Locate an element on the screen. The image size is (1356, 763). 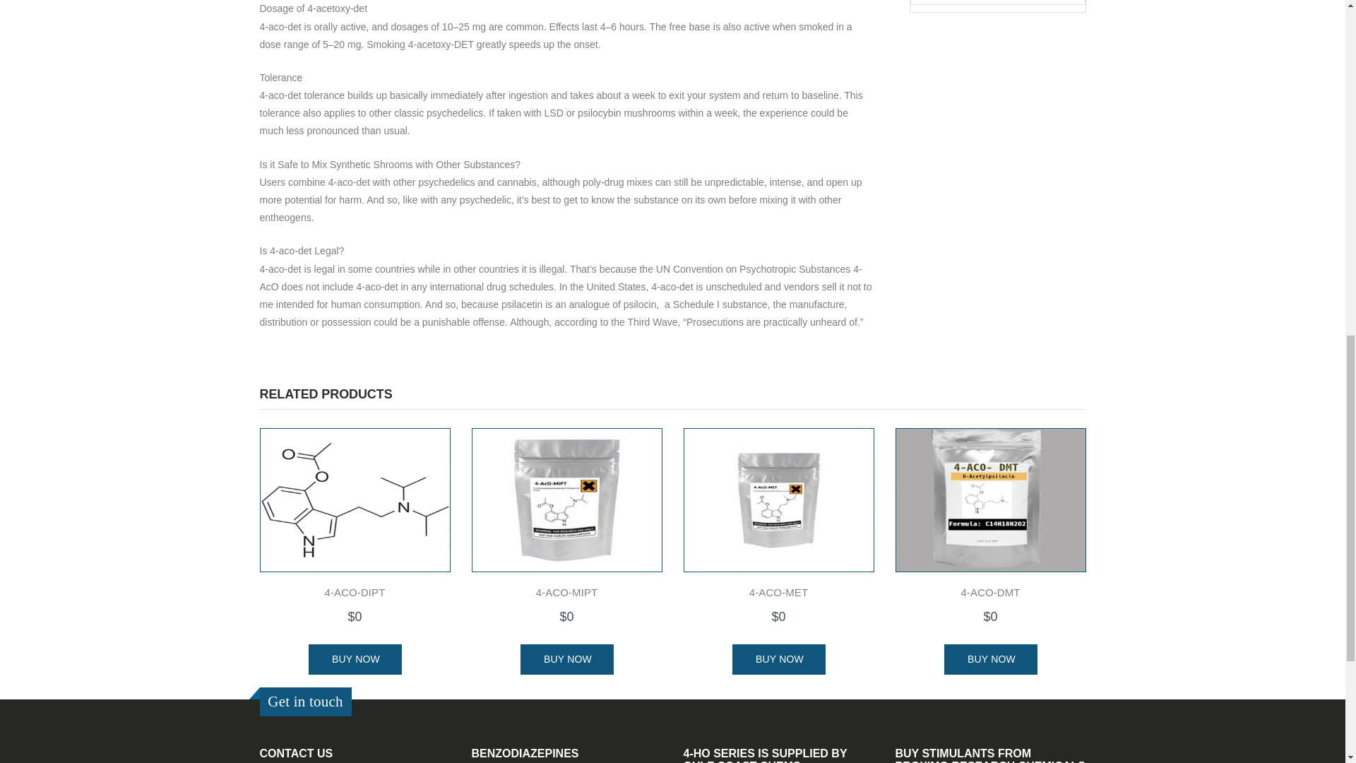
Buy Now is located at coordinates (990, 658).